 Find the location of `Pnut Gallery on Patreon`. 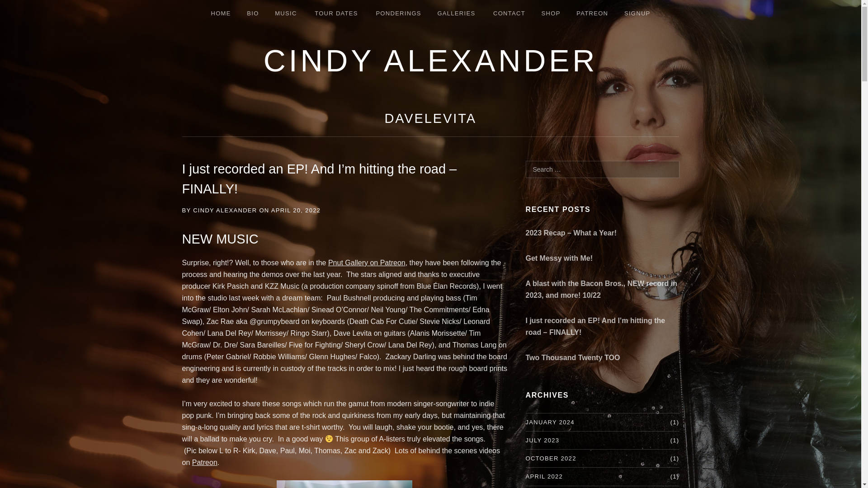

Pnut Gallery on Patreon is located at coordinates (366, 263).